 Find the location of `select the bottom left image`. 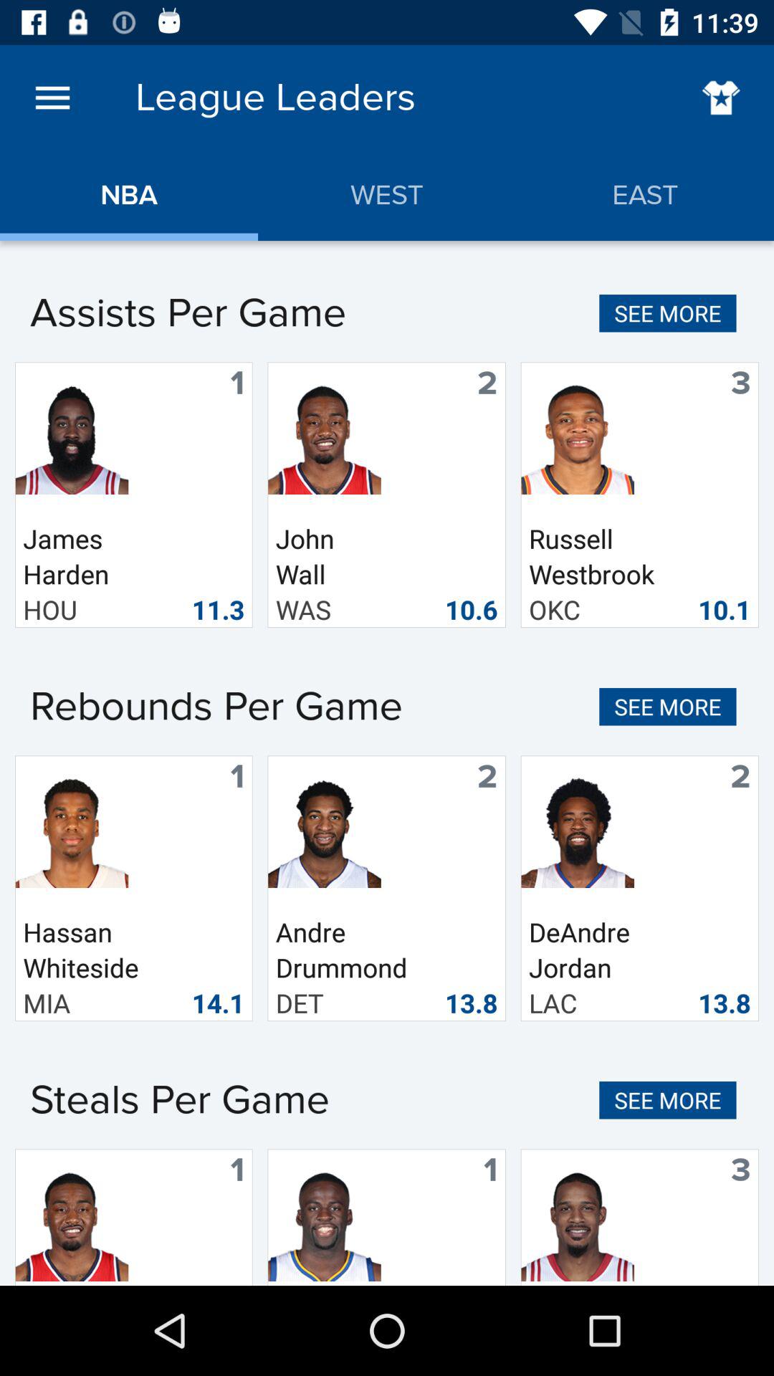

select the bottom left image is located at coordinates (72, 1217).